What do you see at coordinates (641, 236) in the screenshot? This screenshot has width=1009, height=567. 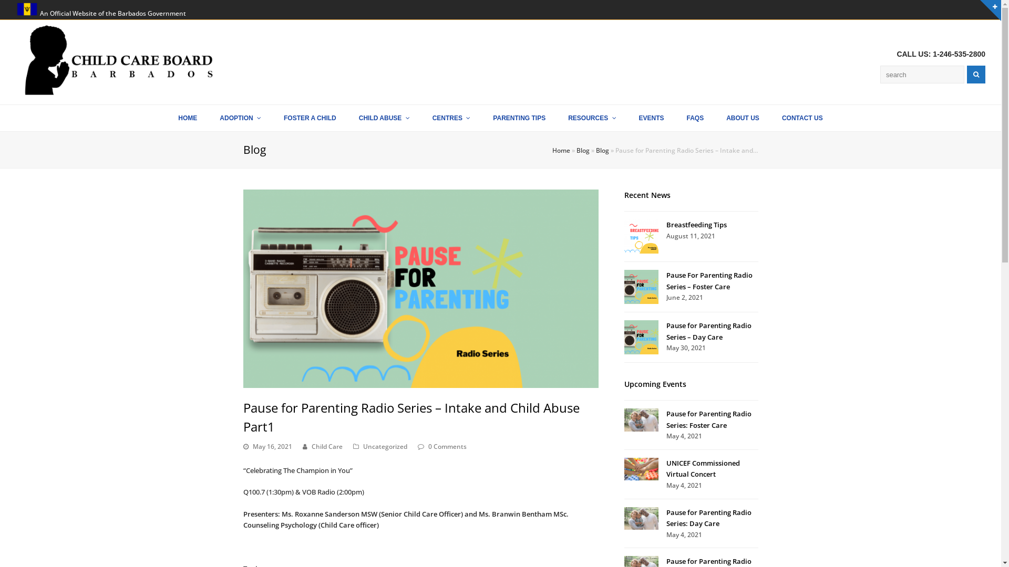 I see `Breastfeeding Tips` at bounding box center [641, 236].